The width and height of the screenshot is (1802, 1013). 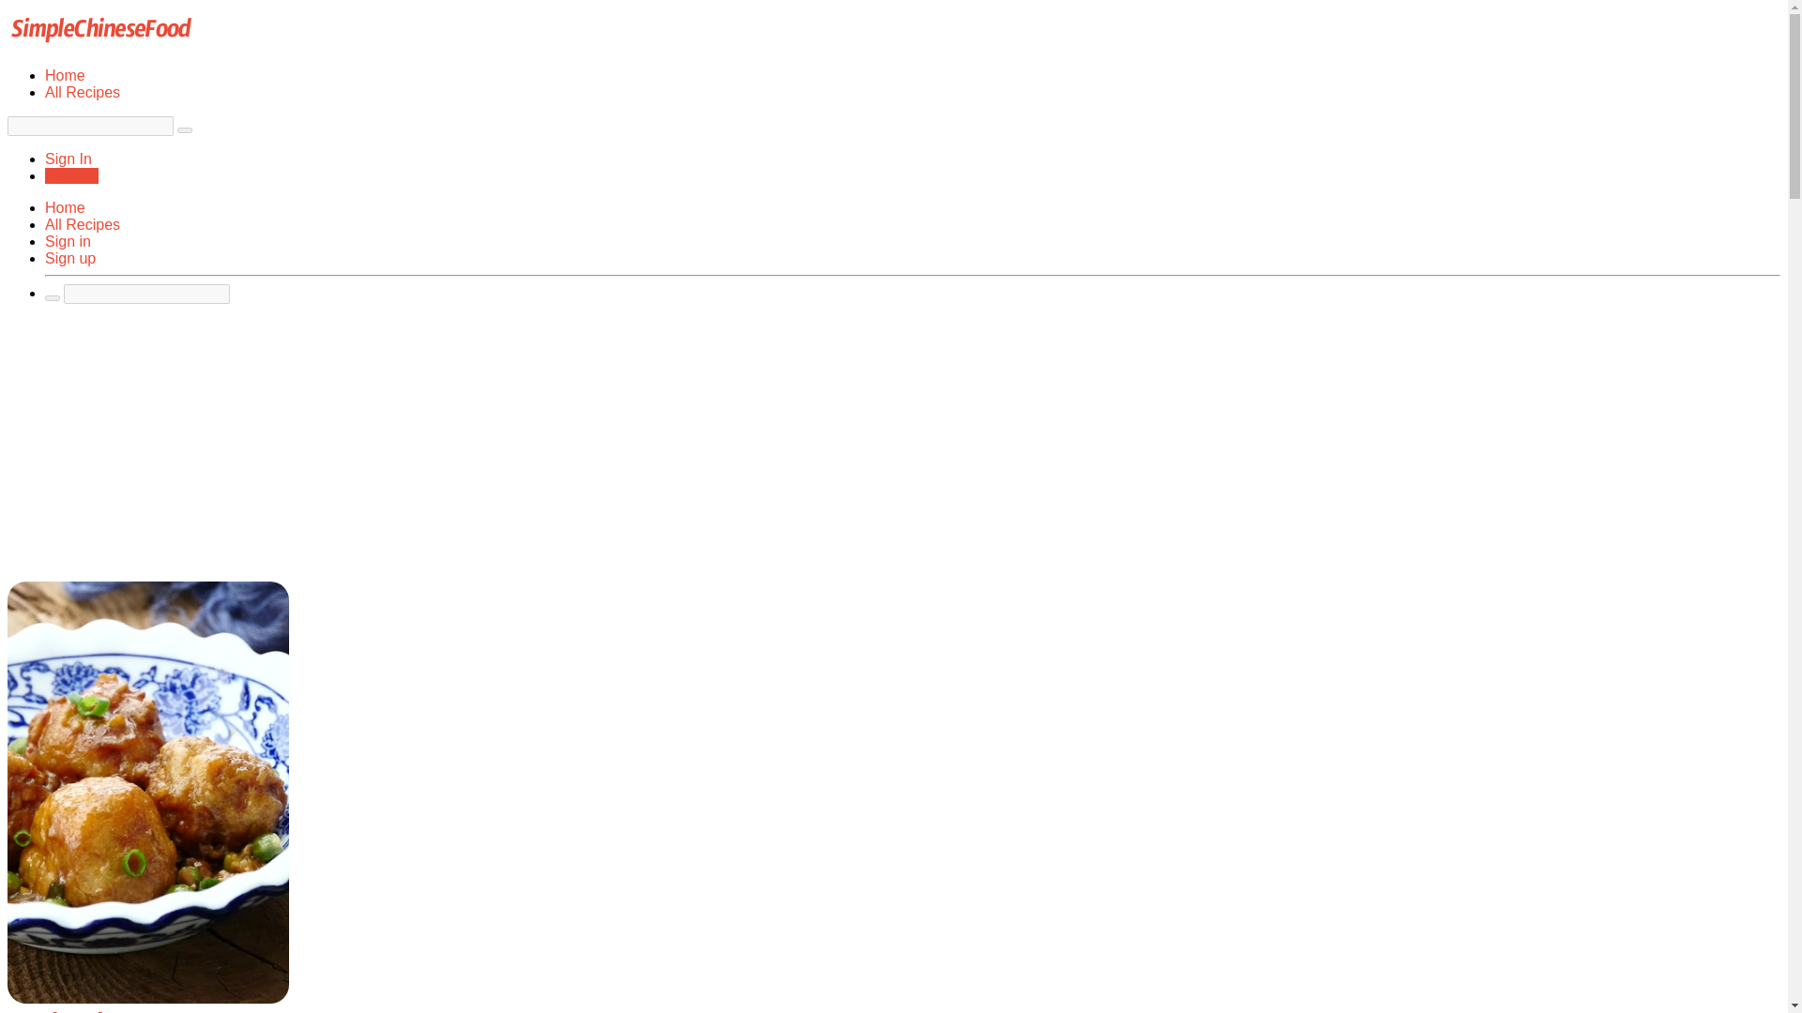 What do you see at coordinates (65, 75) in the screenshot?
I see `Home` at bounding box center [65, 75].